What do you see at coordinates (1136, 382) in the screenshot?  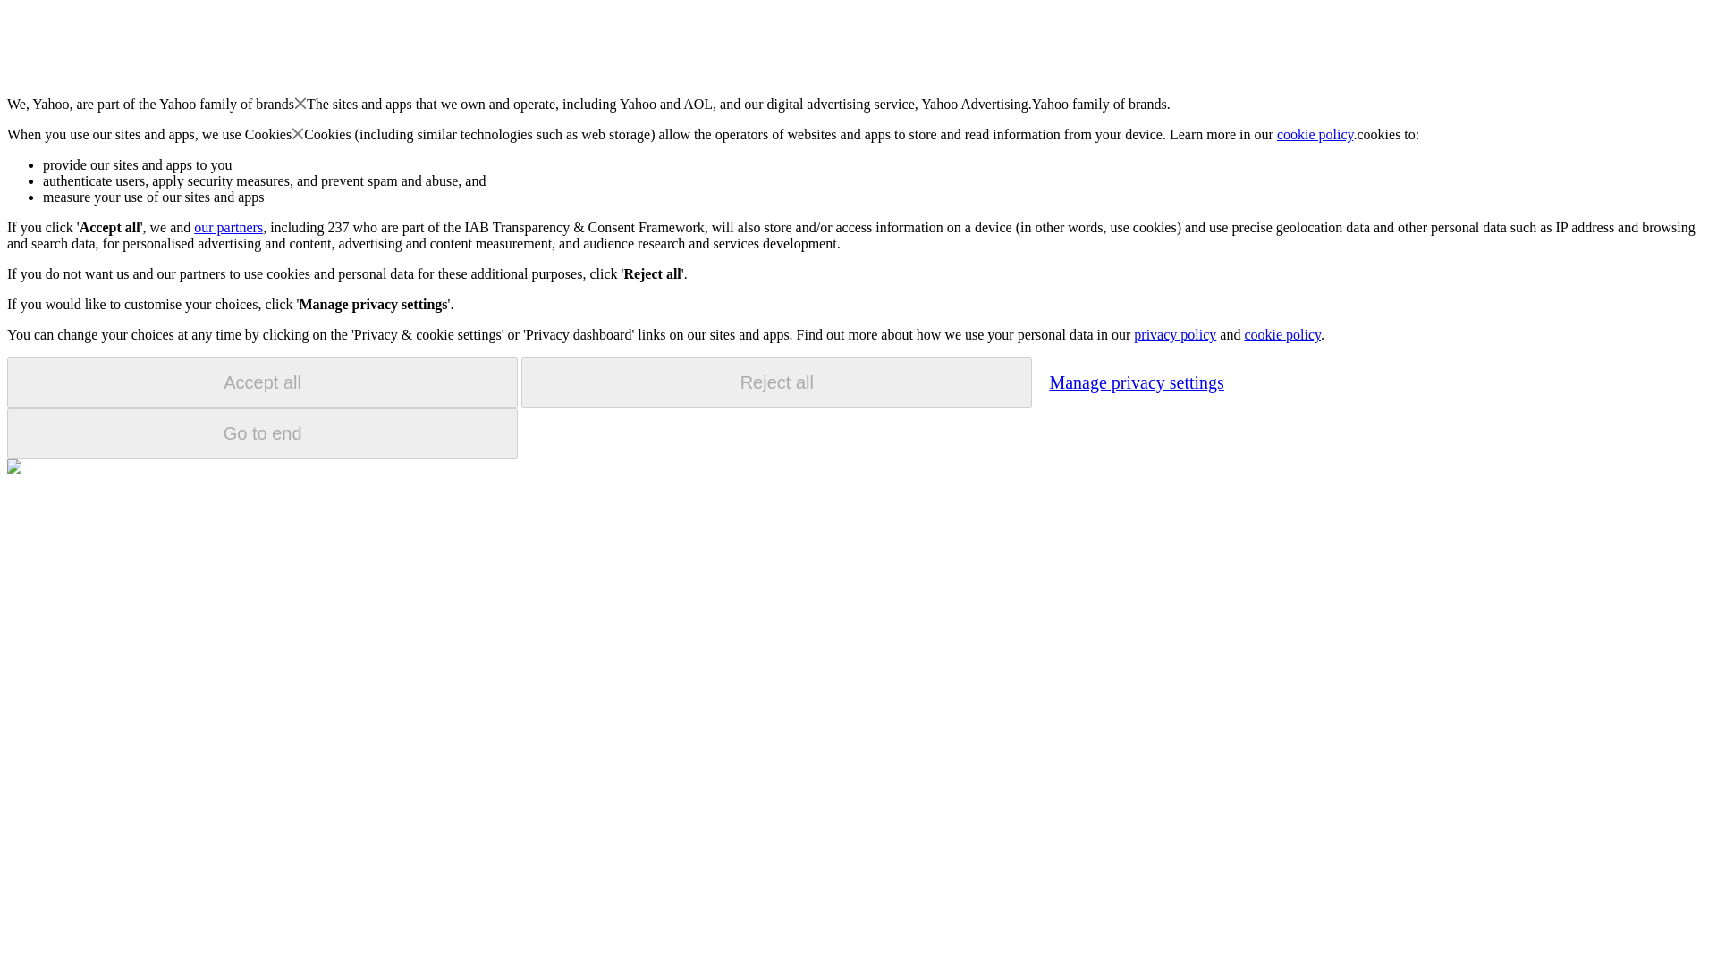 I see `Manage privacy settings` at bounding box center [1136, 382].